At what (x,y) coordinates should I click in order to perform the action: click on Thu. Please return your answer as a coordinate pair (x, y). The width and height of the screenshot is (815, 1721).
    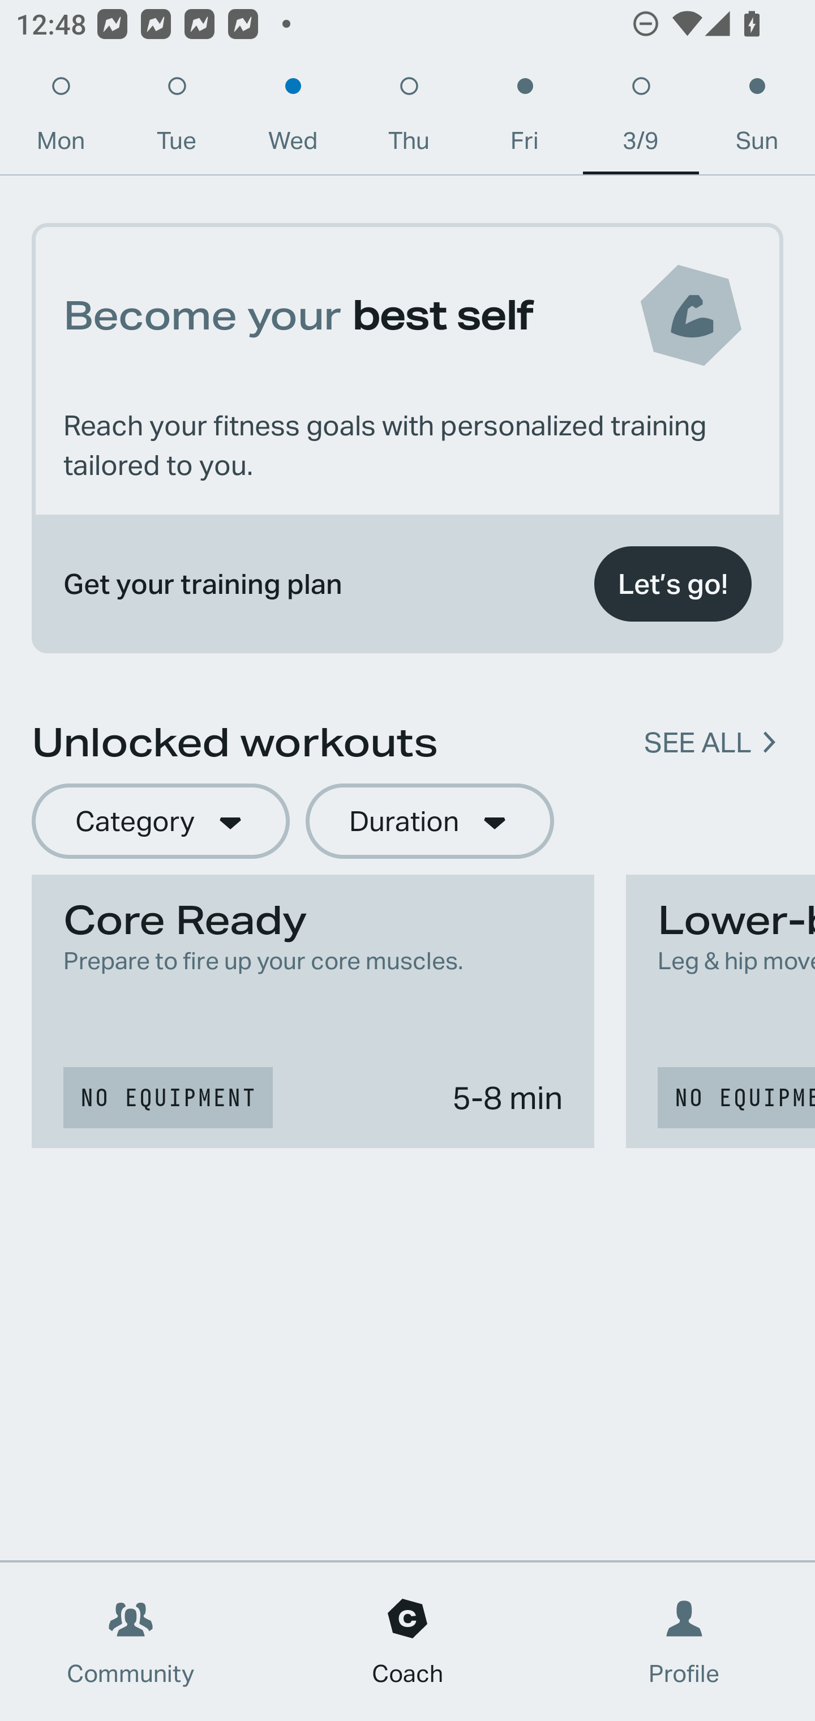
    Looking at the image, I should click on (409, 119).